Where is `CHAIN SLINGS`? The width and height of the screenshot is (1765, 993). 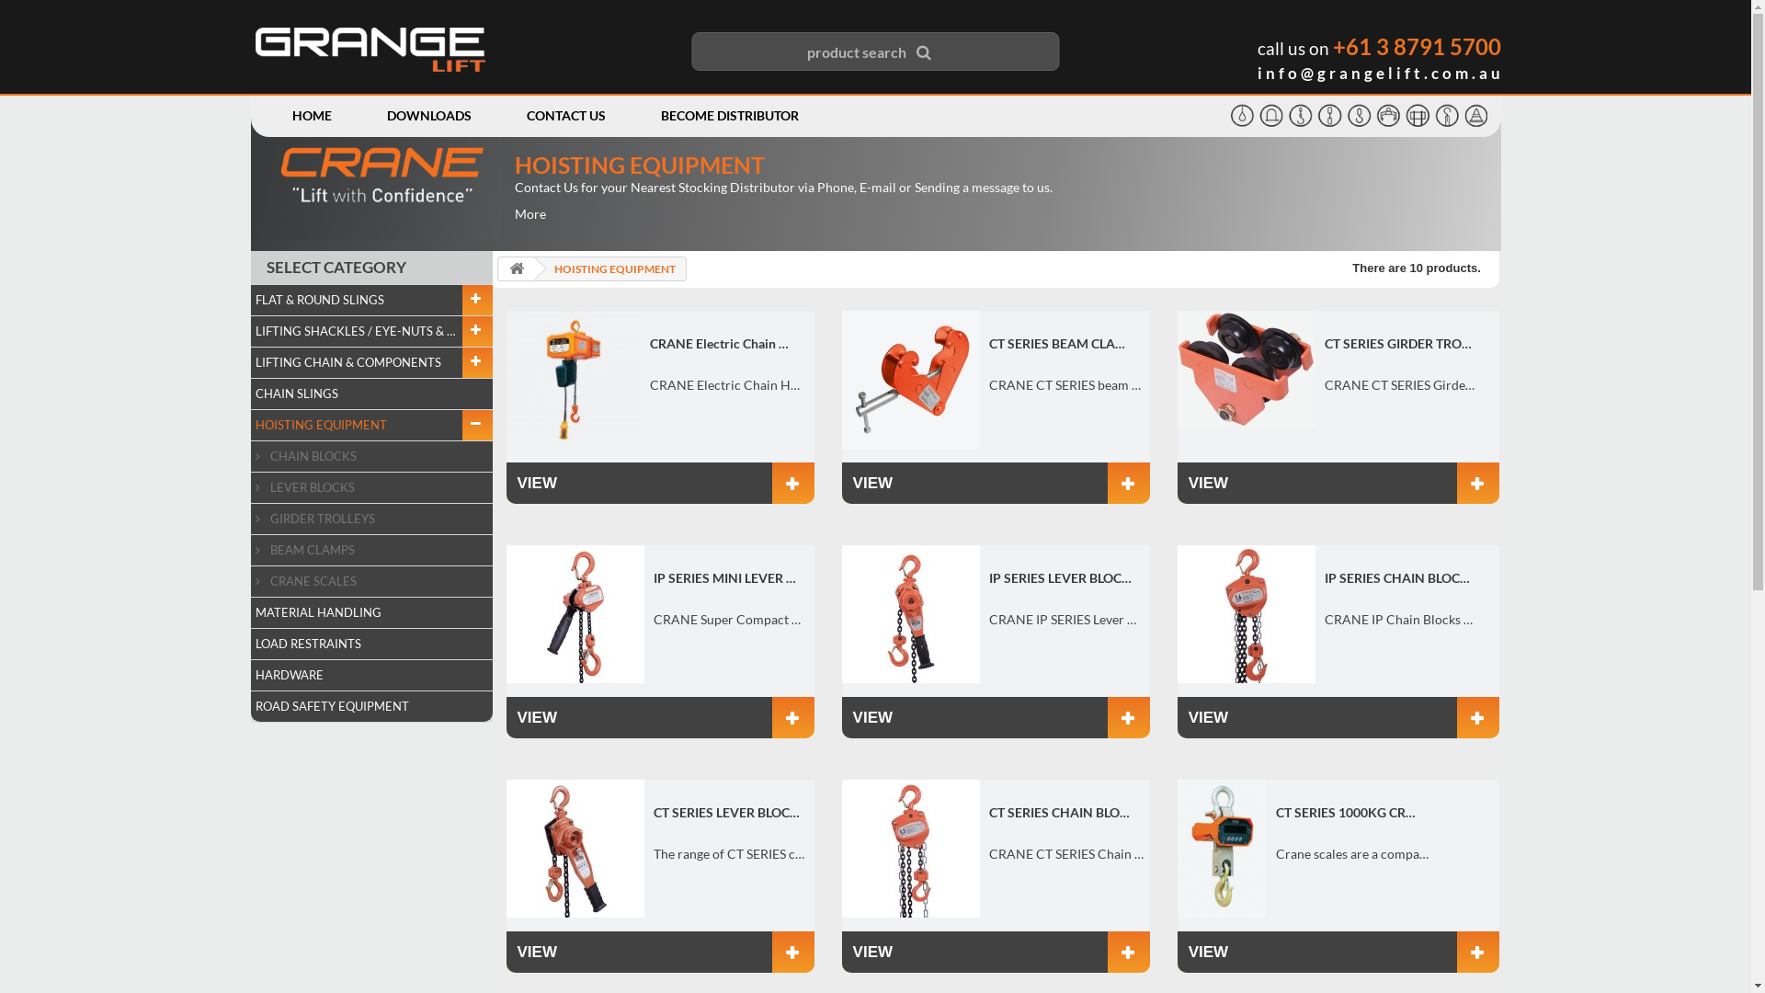 CHAIN SLINGS is located at coordinates (371, 394).